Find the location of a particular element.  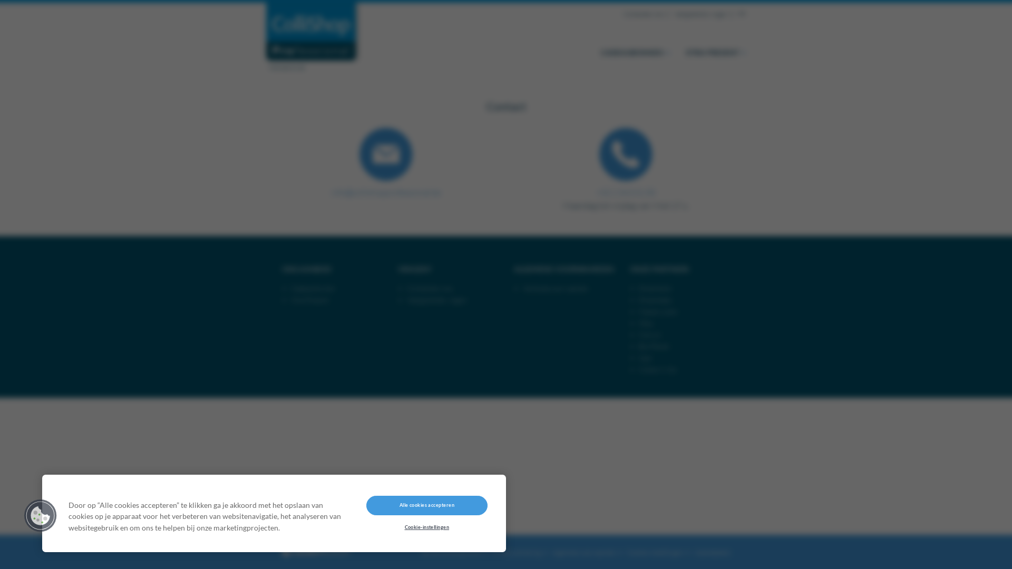

Dreambaby is located at coordinates (656, 300).